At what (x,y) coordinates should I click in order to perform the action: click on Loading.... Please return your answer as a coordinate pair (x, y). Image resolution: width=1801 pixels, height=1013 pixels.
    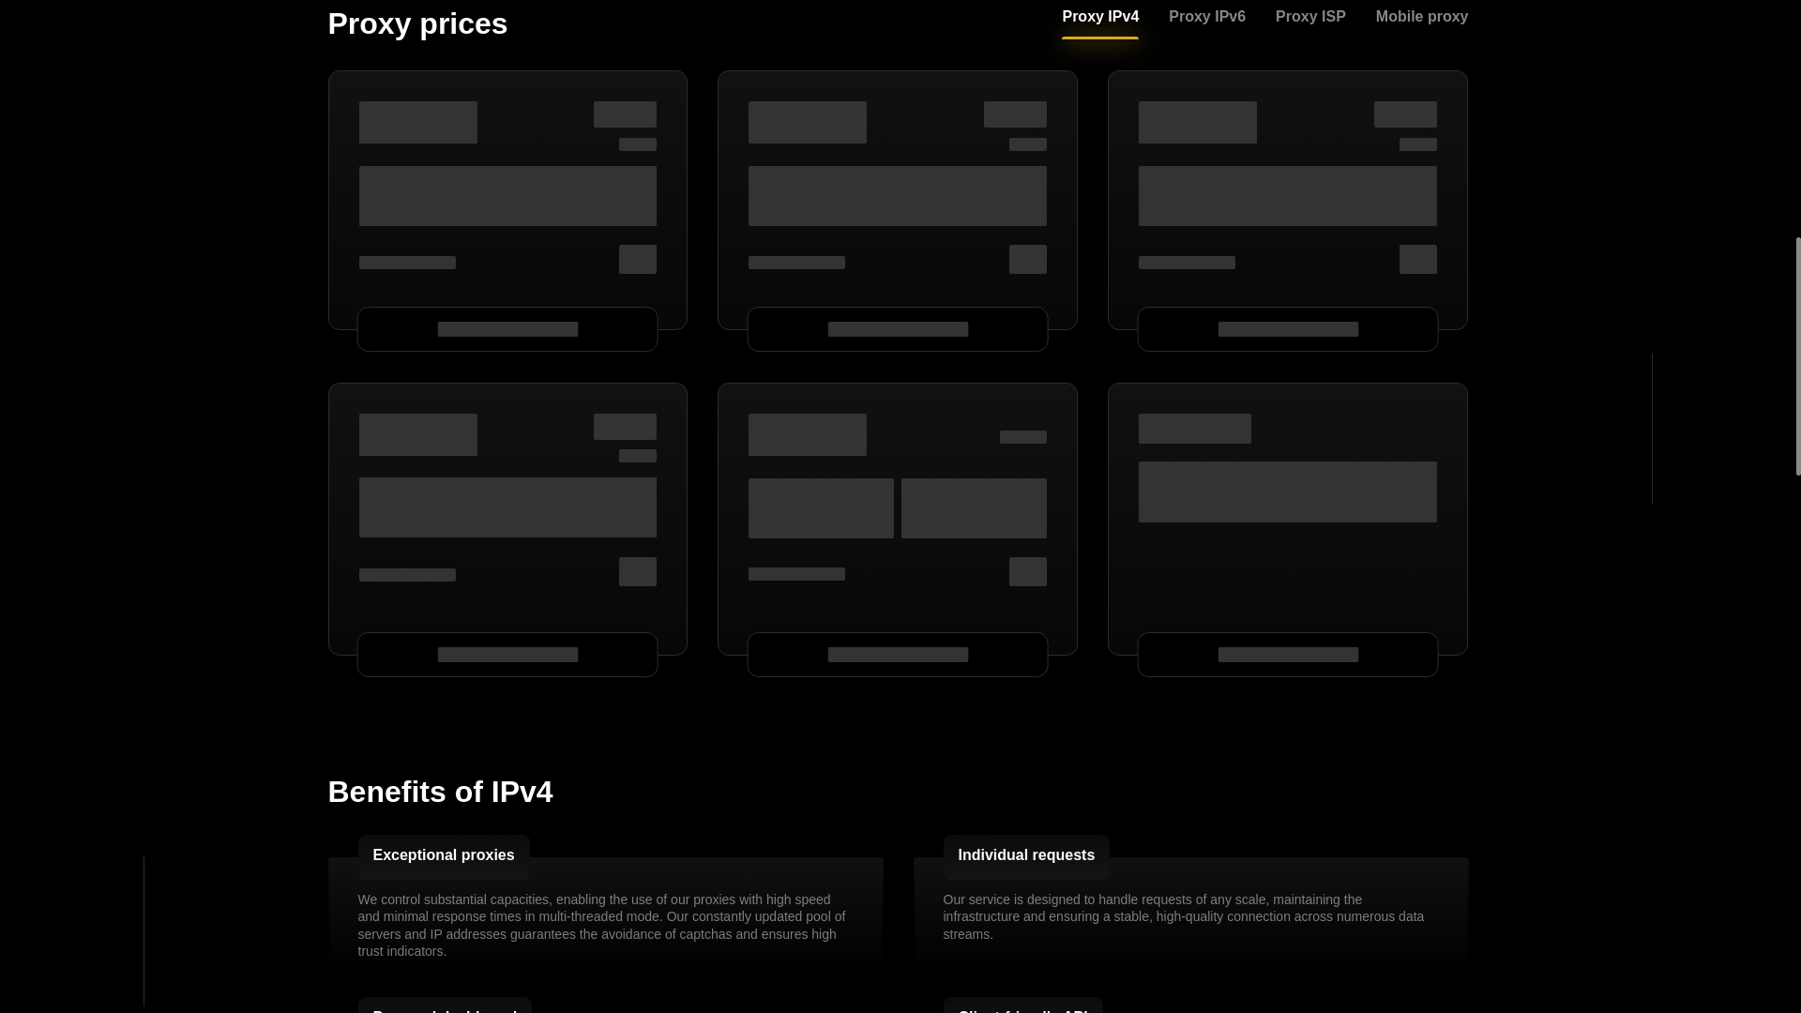
    Looking at the image, I should click on (625, 114).